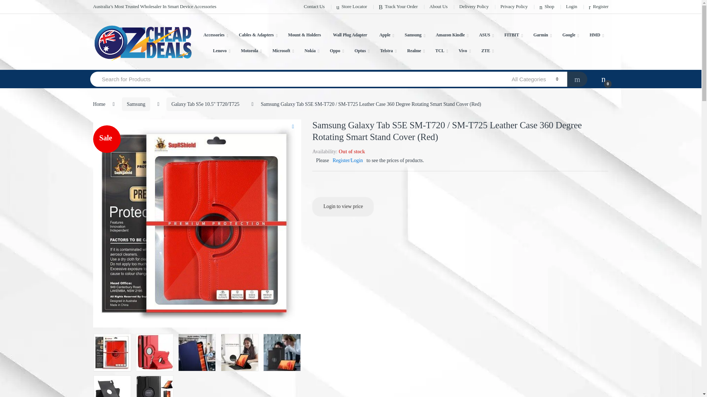 The height and width of the screenshot is (397, 707). What do you see at coordinates (598, 7) in the screenshot?
I see `Register` at bounding box center [598, 7].